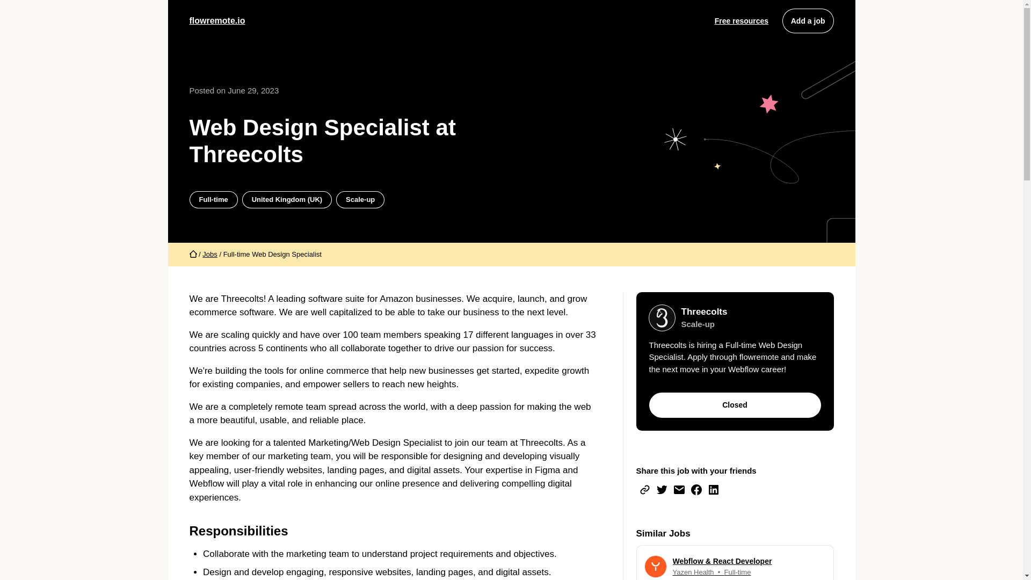 This screenshot has width=1031, height=580. I want to click on Add a job, so click(808, 20).